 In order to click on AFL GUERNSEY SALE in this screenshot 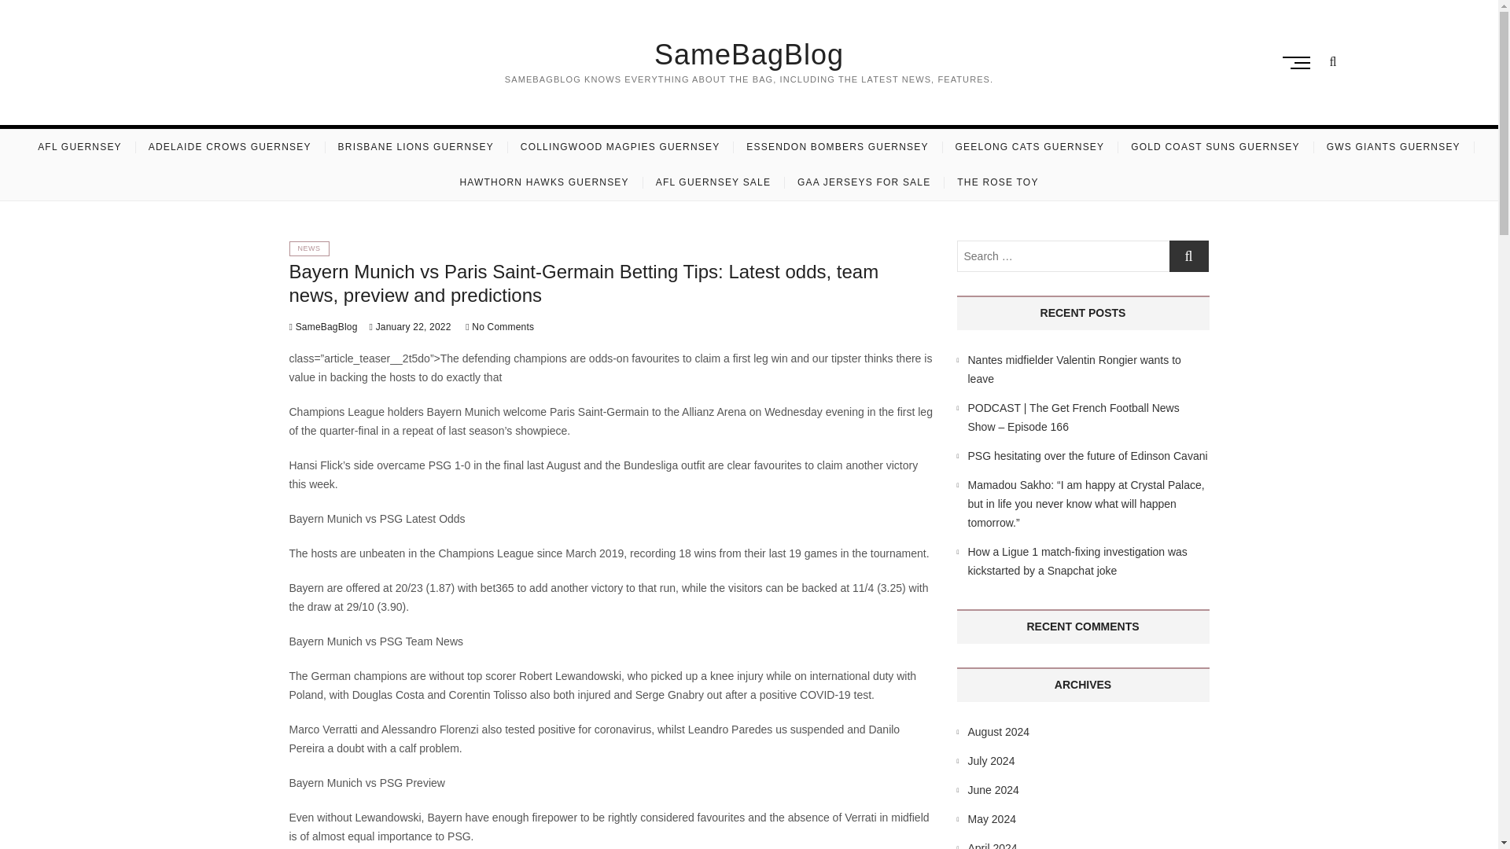, I will do `click(713, 182)`.